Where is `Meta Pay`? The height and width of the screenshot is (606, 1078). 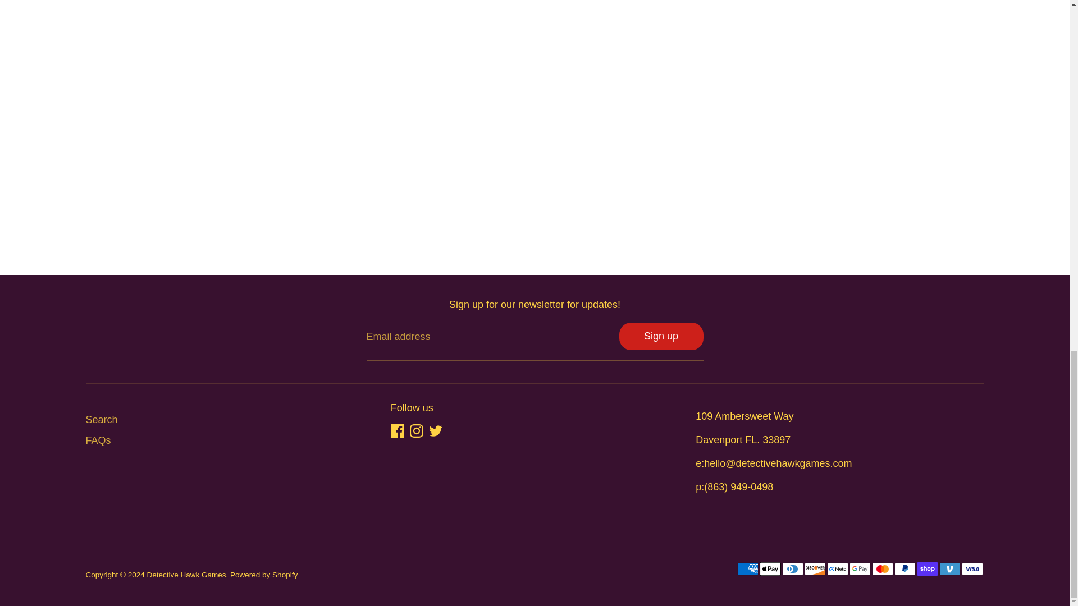
Meta Pay is located at coordinates (837, 569).